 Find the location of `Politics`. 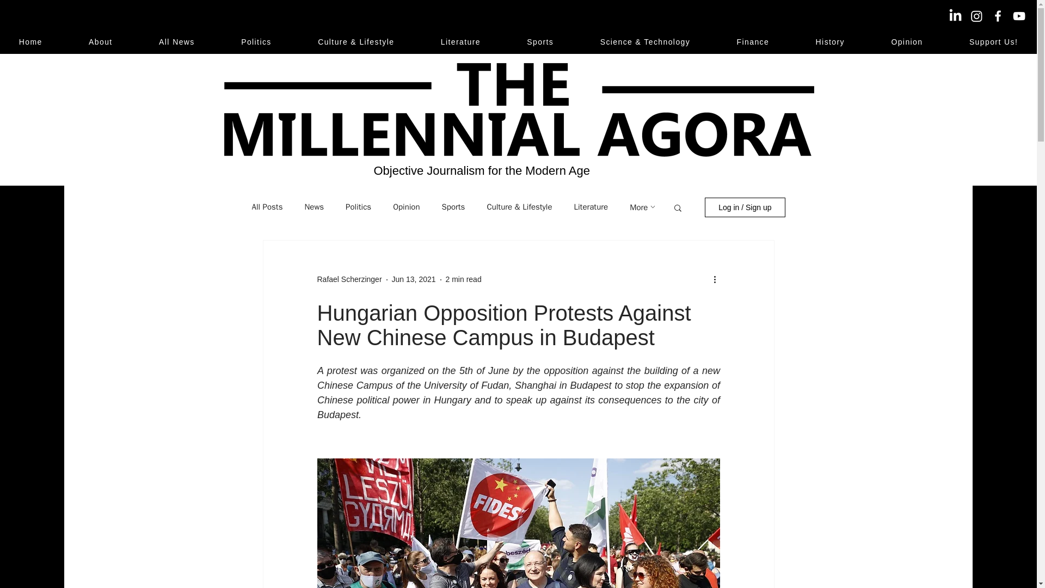

Politics is located at coordinates (256, 42).